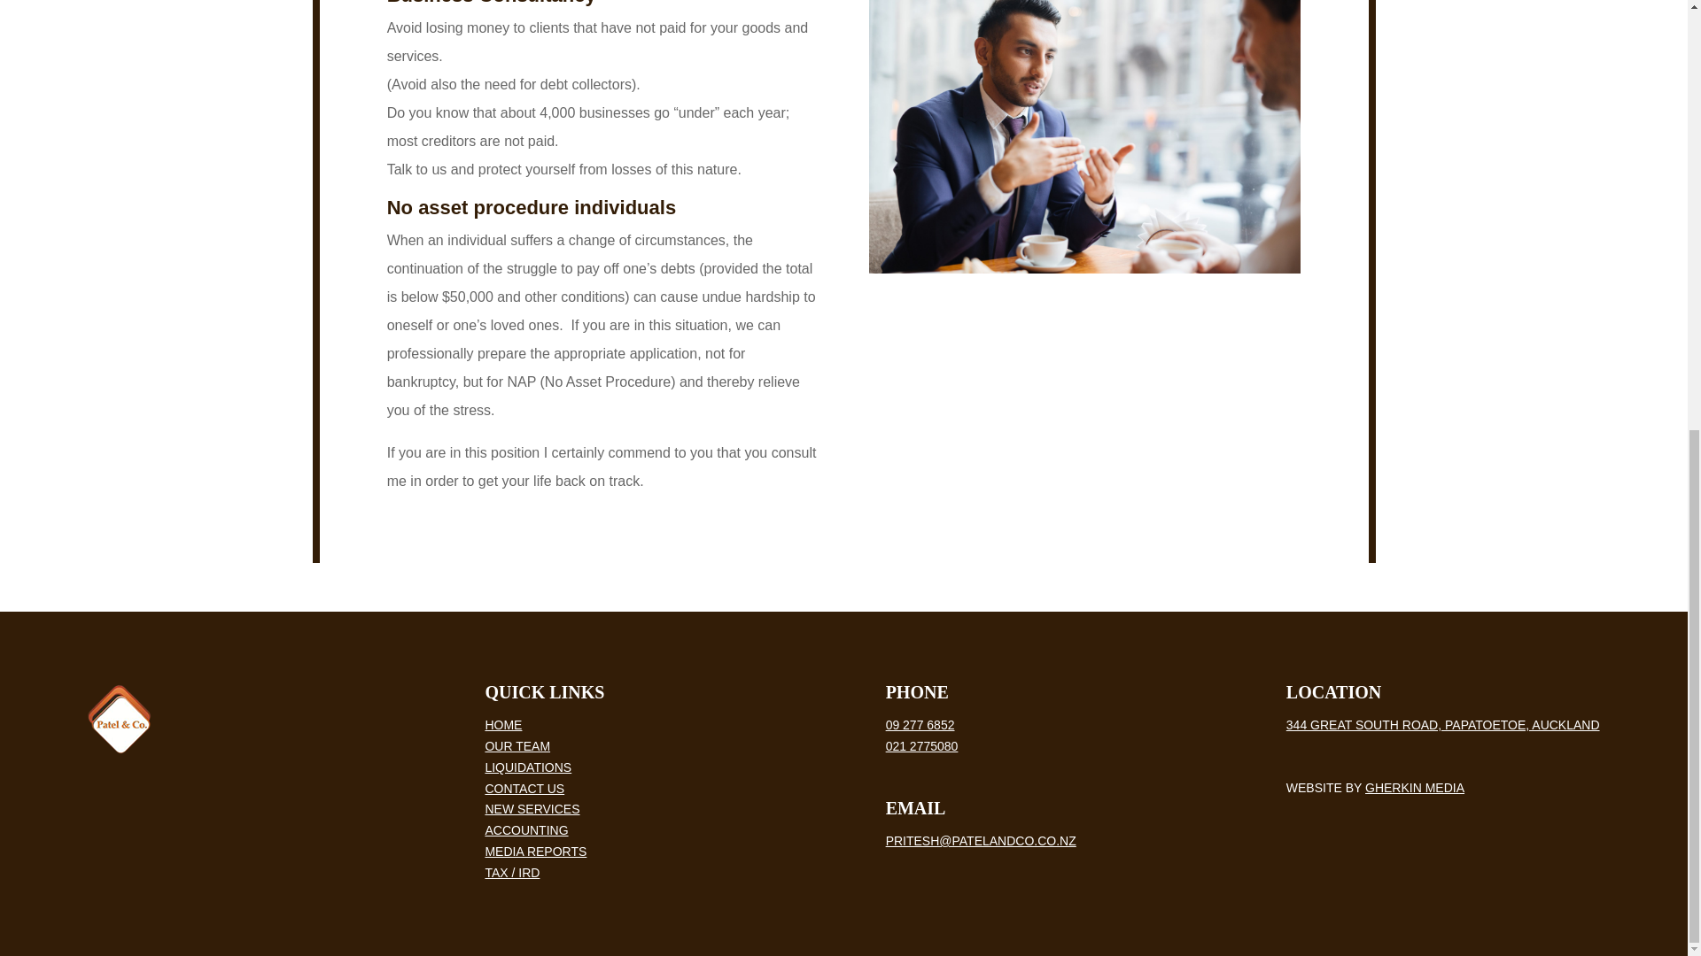 This screenshot has height=956, width=1701. What do you see at coordinates (1415, 788) in the screenshot?
I see `GHERKIN MEDIA` at bounding box center [1415, 788].